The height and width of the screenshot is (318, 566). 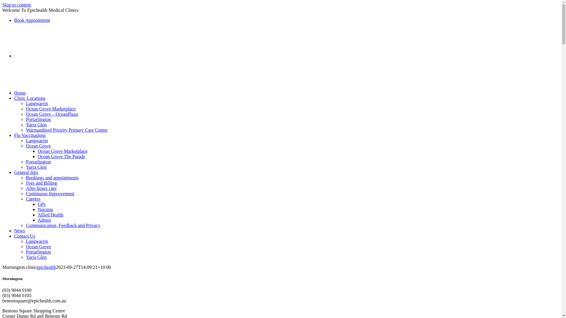 What do you see at coordinates (44, 220) in the screenshot?
I see `Admin` at bounding box center [44, 220].